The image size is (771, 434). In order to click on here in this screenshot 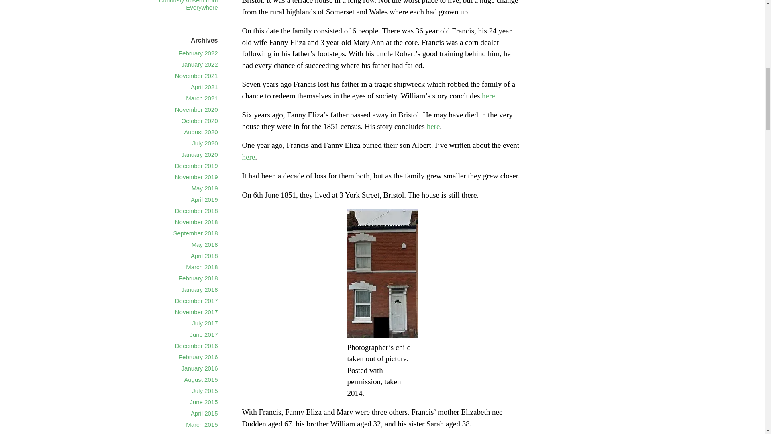, I will do `click(434, 126)`.